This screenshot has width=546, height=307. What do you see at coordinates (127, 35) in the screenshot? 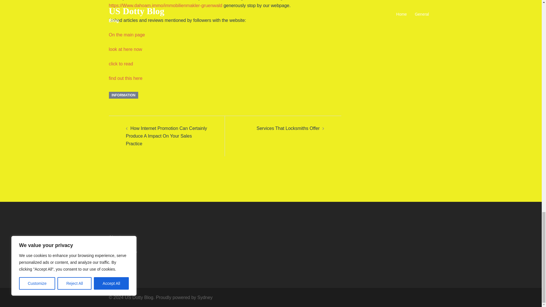
I see `On the main page` at bounding box center [127, 35].